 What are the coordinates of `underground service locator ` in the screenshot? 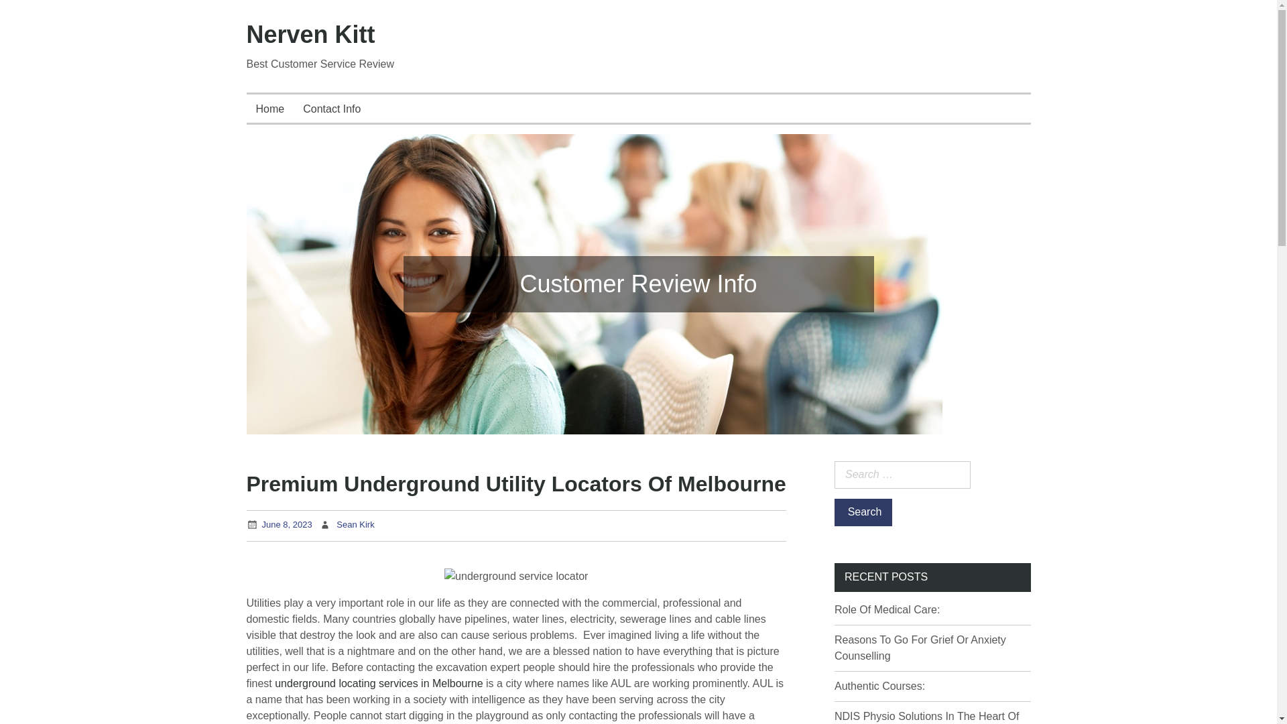 It's located at (516, 576).